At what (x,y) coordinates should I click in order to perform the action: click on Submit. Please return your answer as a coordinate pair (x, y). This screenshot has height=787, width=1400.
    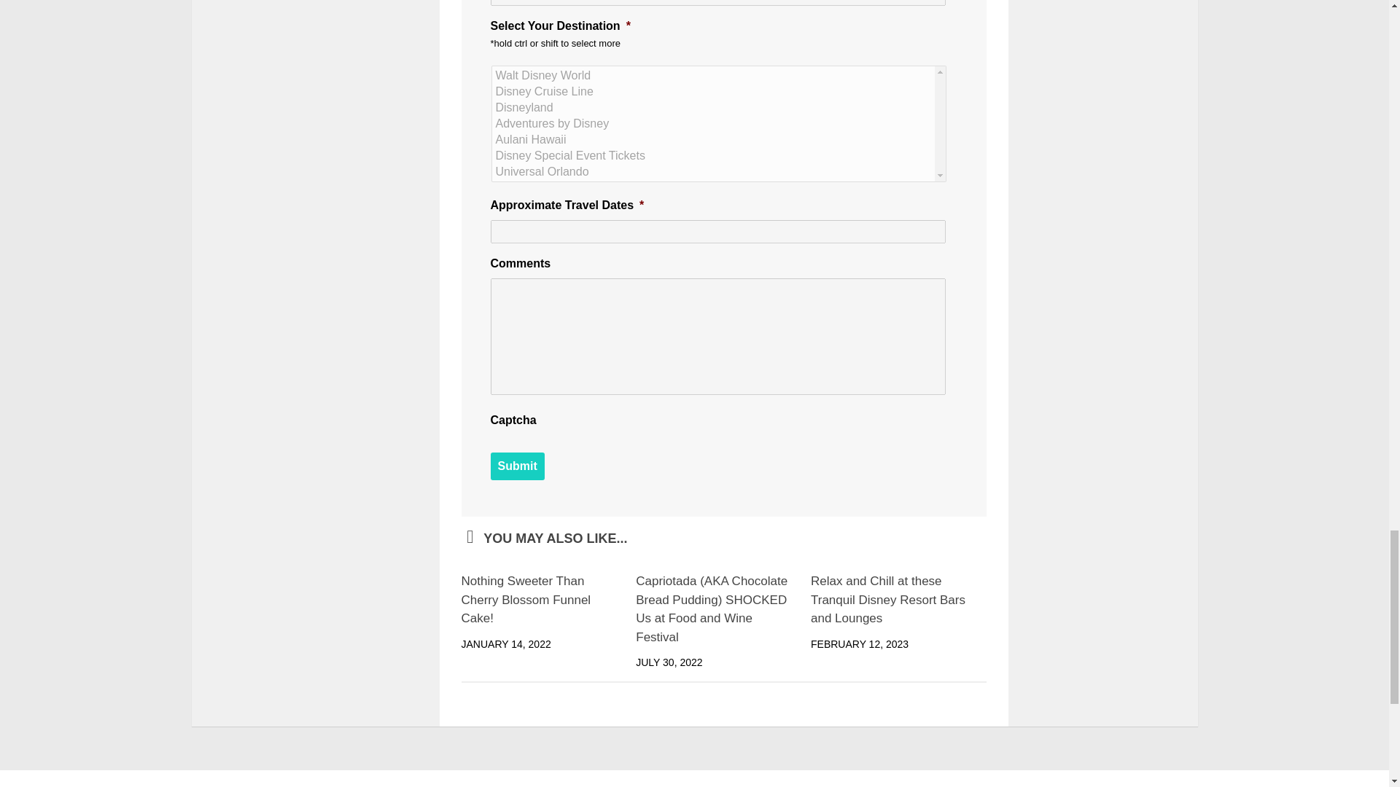
    Looking at the image, I should click on (517, 466).